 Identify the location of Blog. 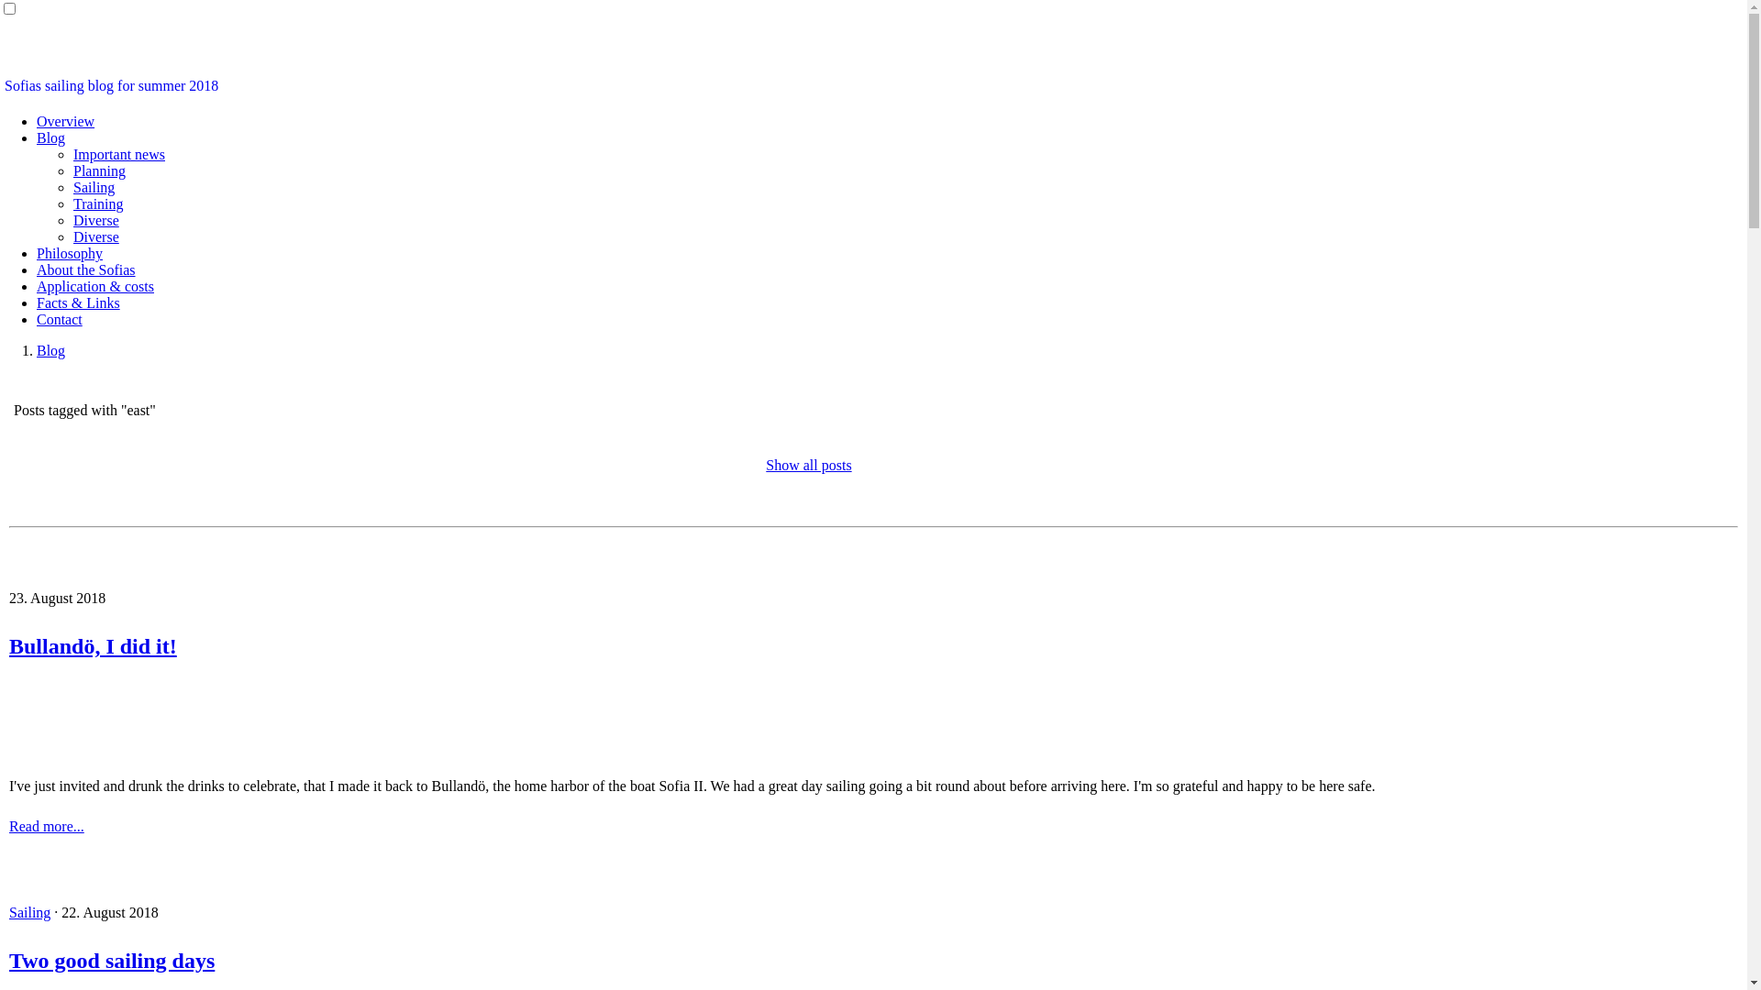
(51, 350).